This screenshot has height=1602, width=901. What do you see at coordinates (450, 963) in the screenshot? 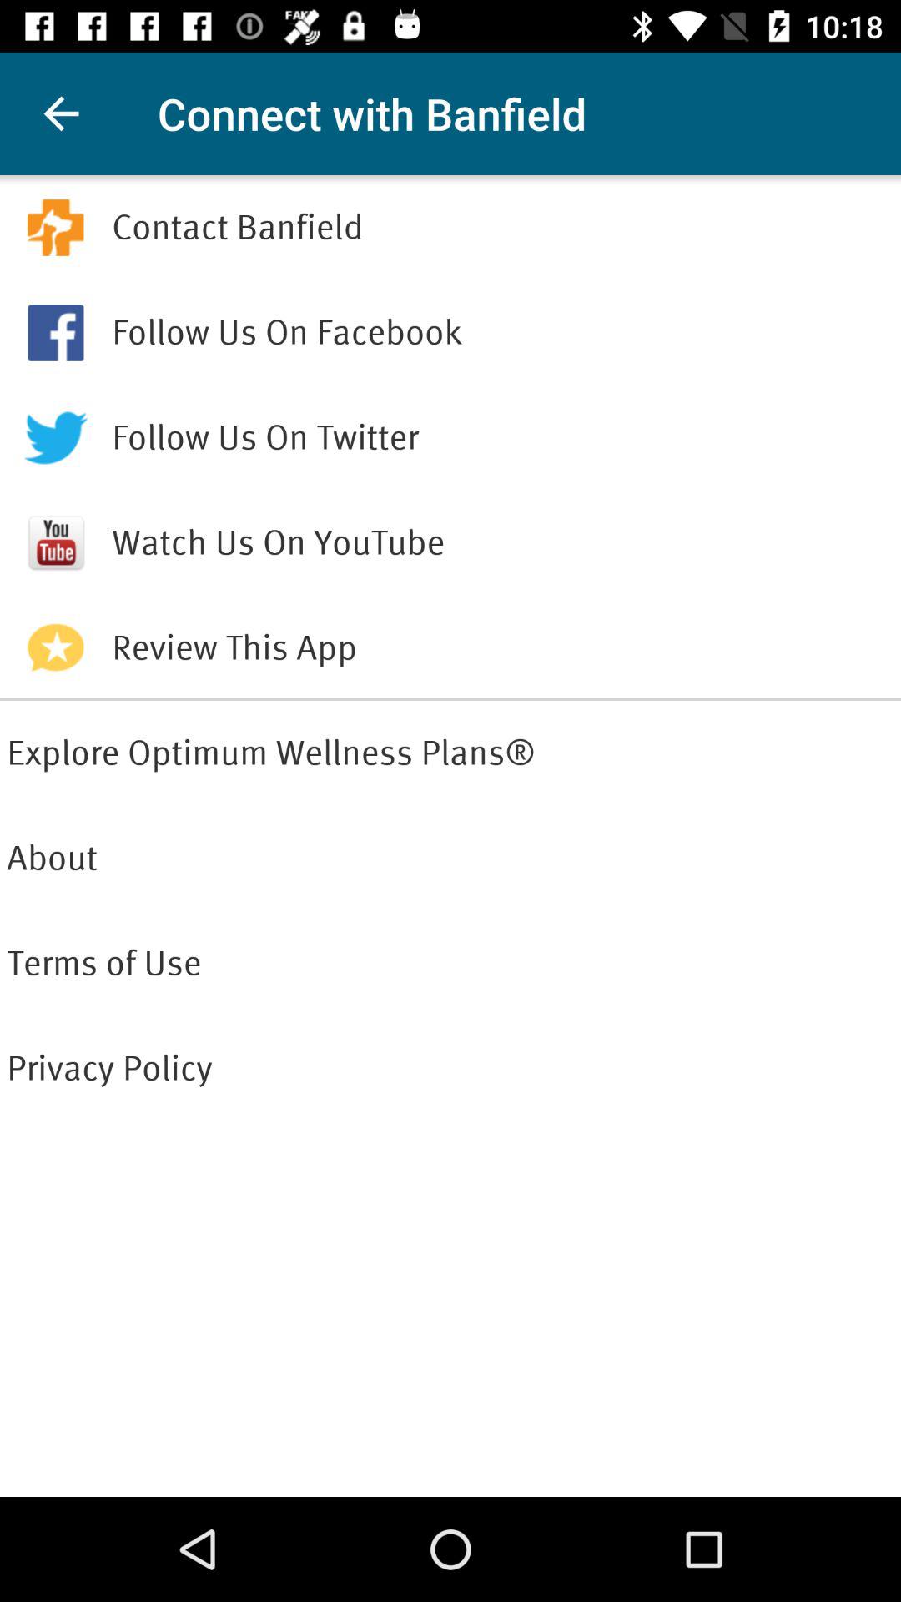
I see `launch the icon above privacy policy icon` at bounding box center [450, 963].